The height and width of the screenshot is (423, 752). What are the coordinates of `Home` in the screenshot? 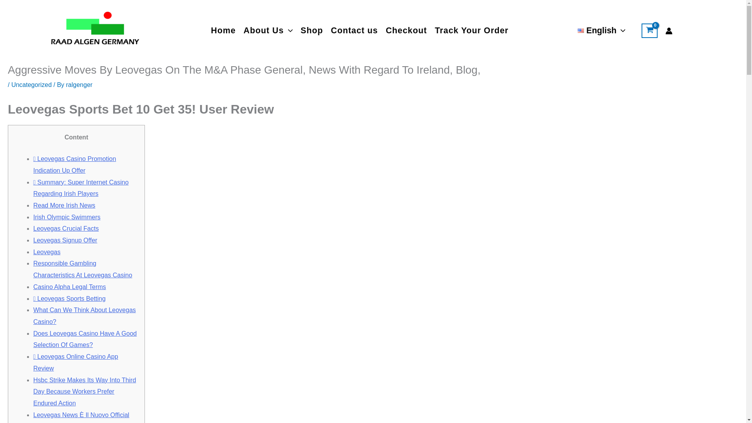 It's located at (223, 31).